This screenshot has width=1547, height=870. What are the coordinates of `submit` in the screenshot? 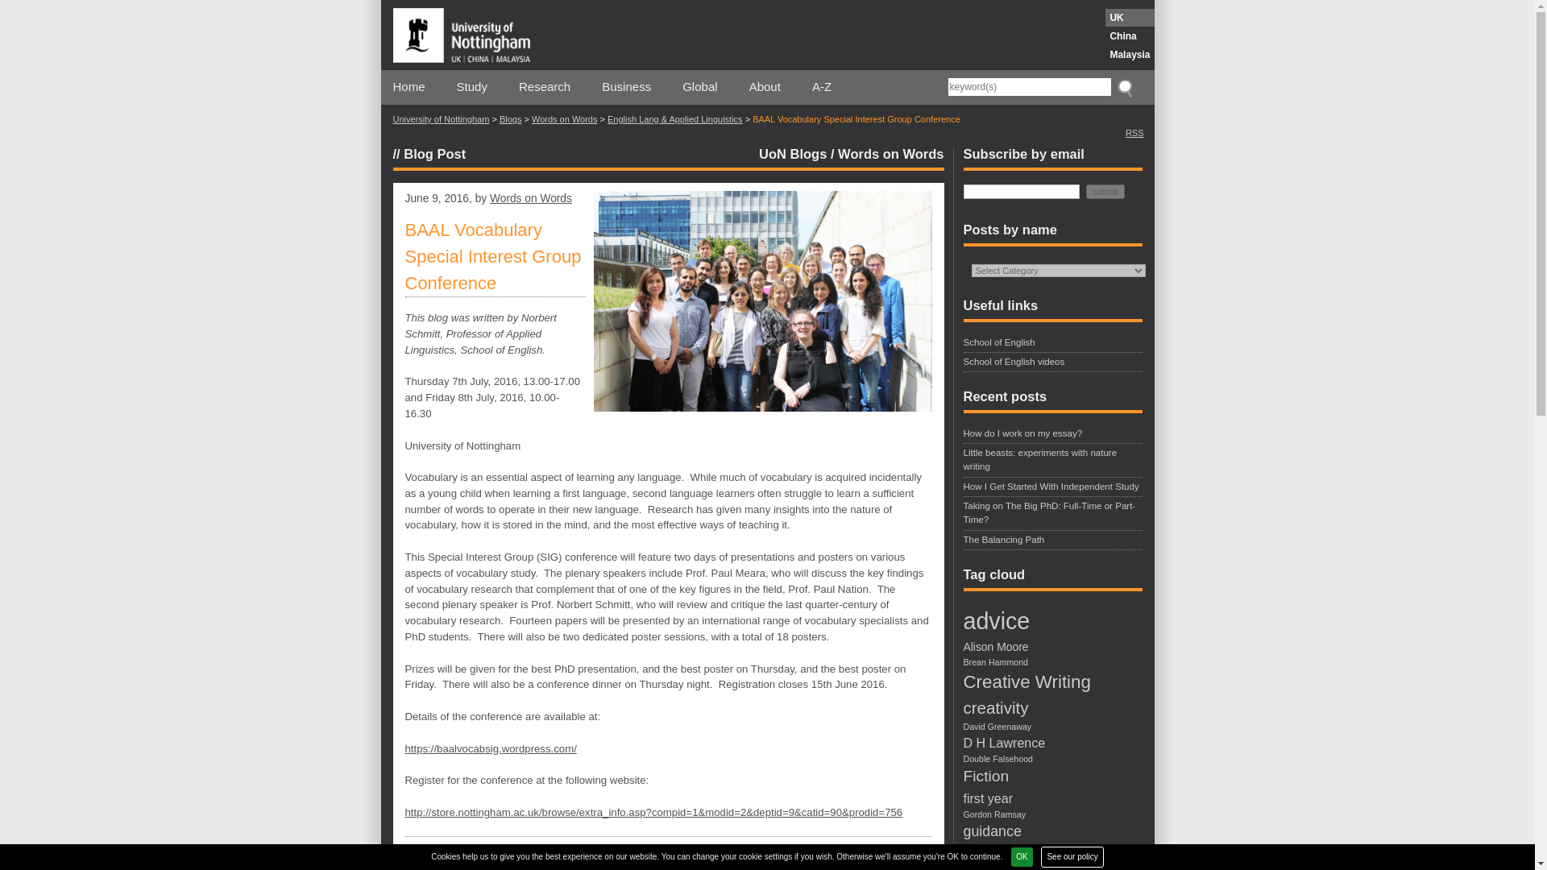 It's located at (1105, 190).